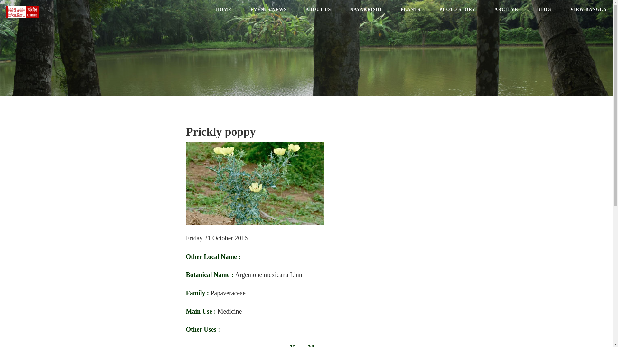 The image size is (618, 347). I want to click on ARCHIVE, so click(506, 10).